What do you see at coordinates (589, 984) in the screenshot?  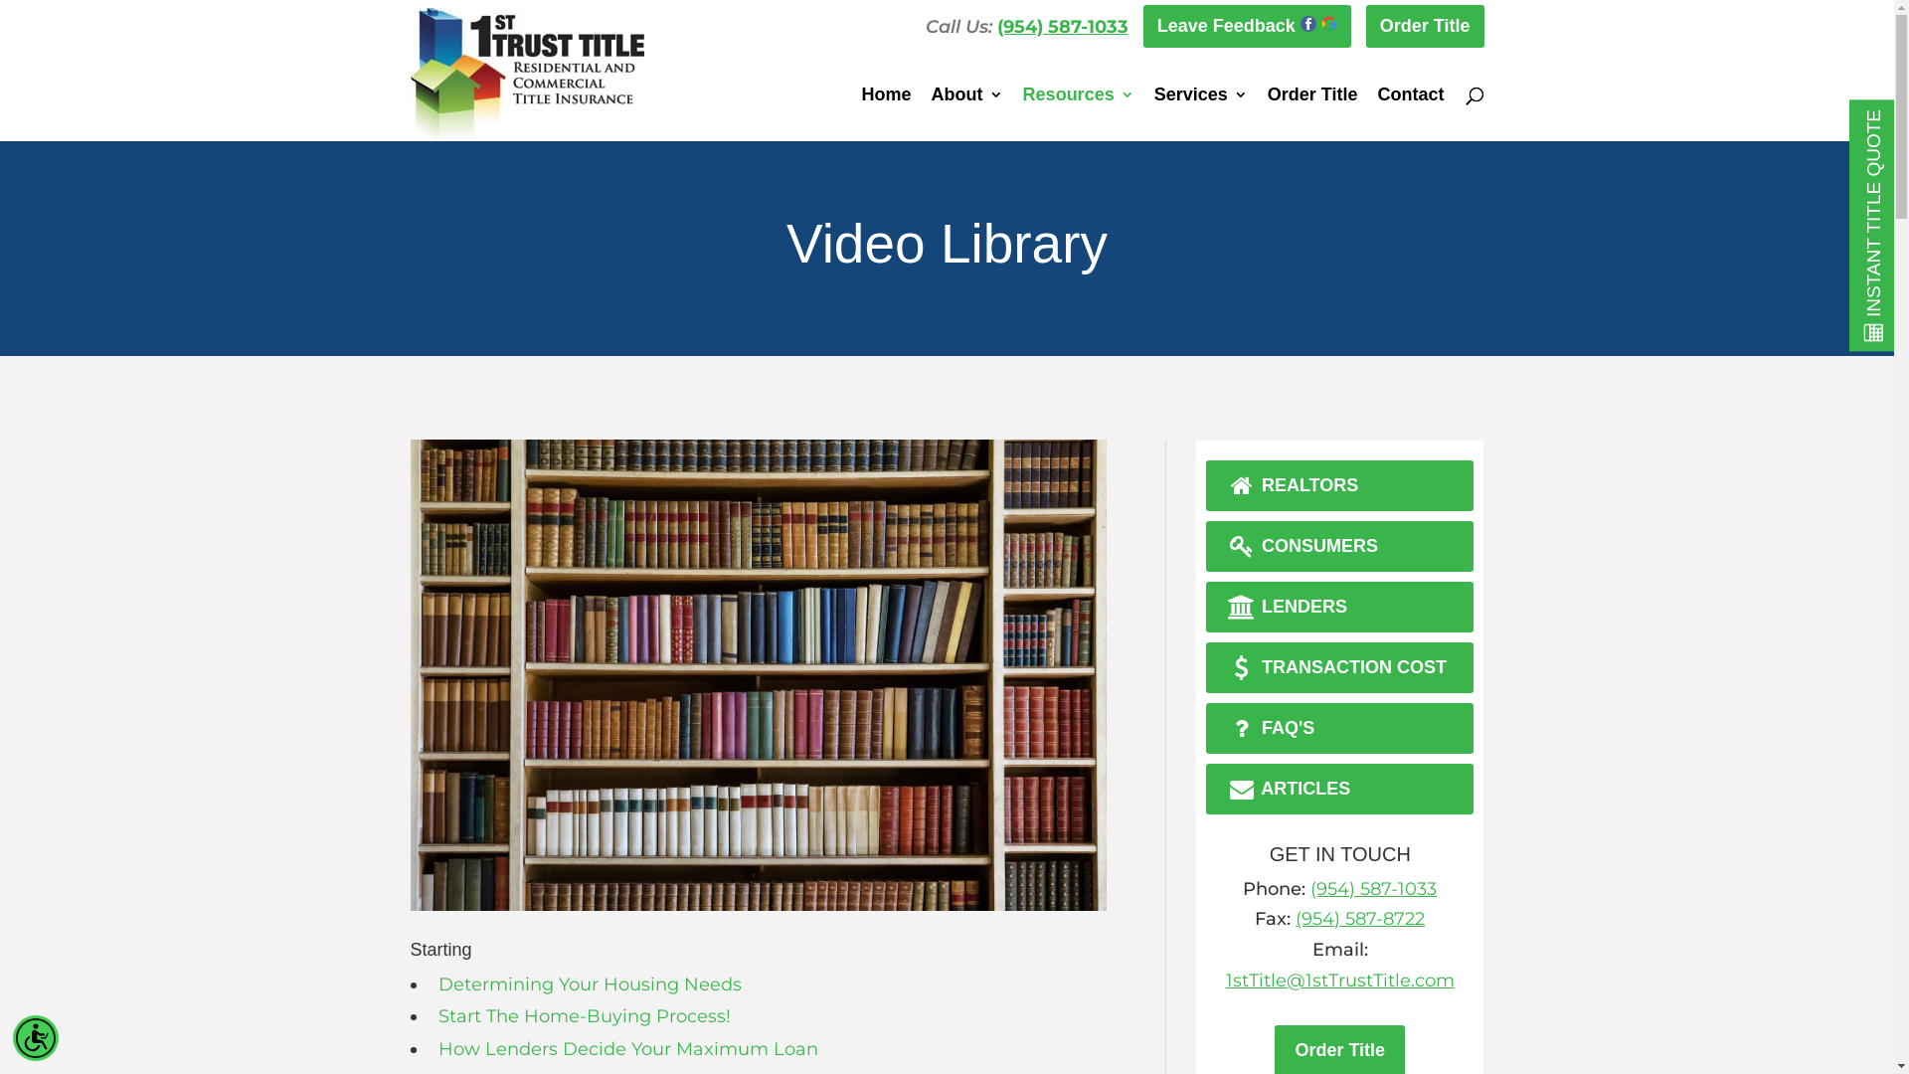 I see `Determining Your Housing Needs` at bounding box center [589, 984].